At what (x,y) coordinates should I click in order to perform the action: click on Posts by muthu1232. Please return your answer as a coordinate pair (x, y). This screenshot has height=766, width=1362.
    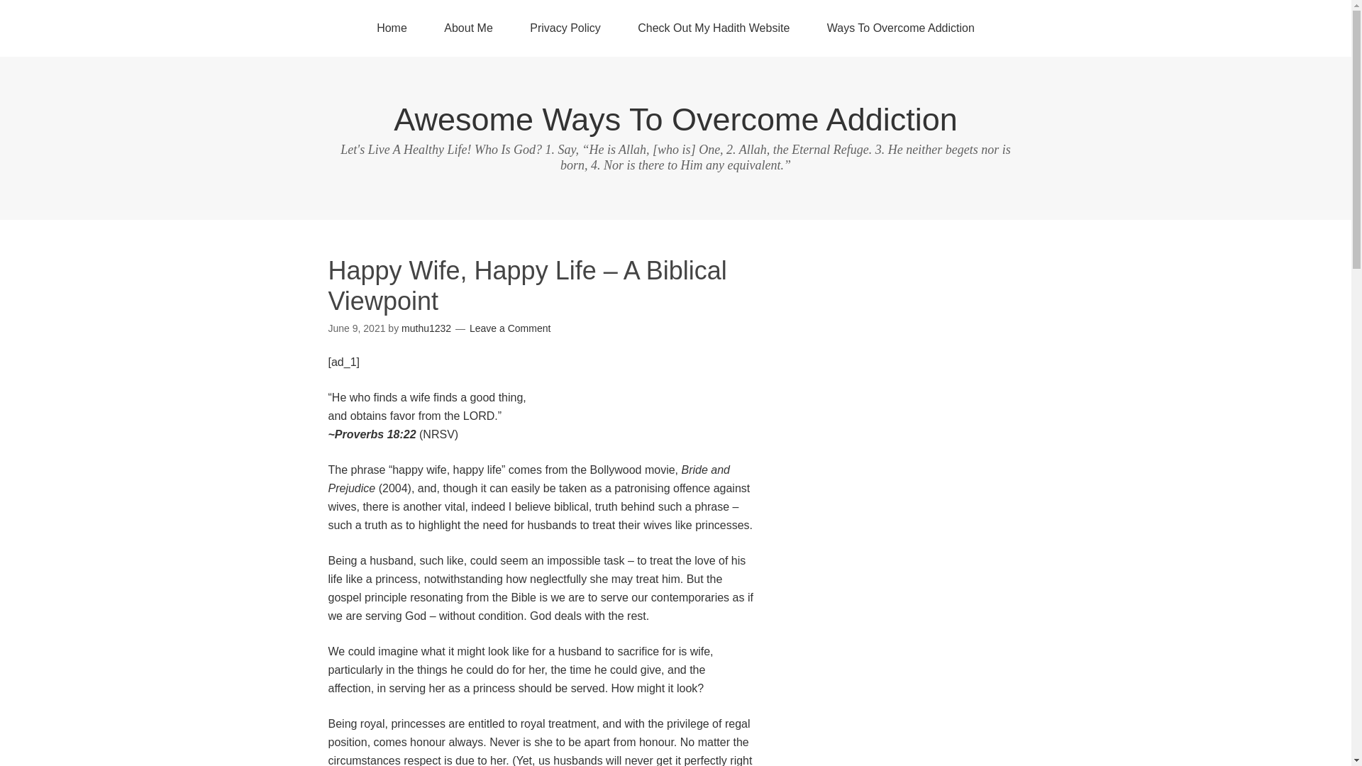
    Looking at the image, I should click on (426, 328).